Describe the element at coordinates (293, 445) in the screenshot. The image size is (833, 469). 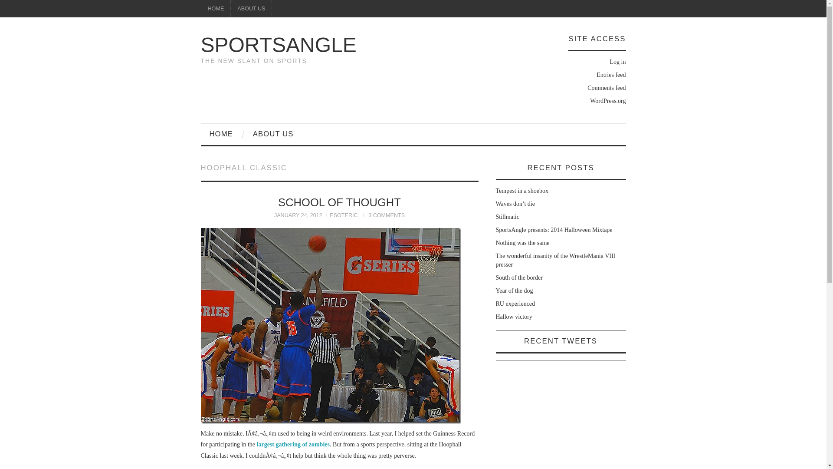
I see `largest gathering of zombies` at that location.